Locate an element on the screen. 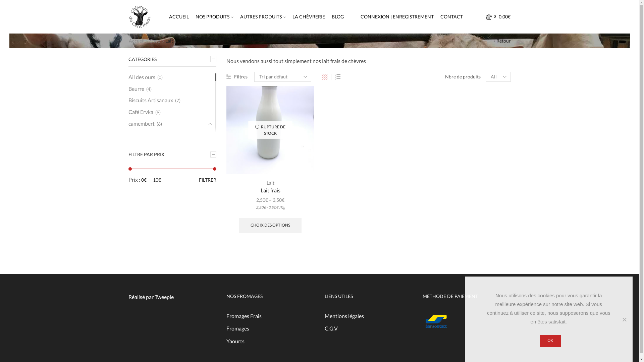  Lait is located at coordinates (132, 327).